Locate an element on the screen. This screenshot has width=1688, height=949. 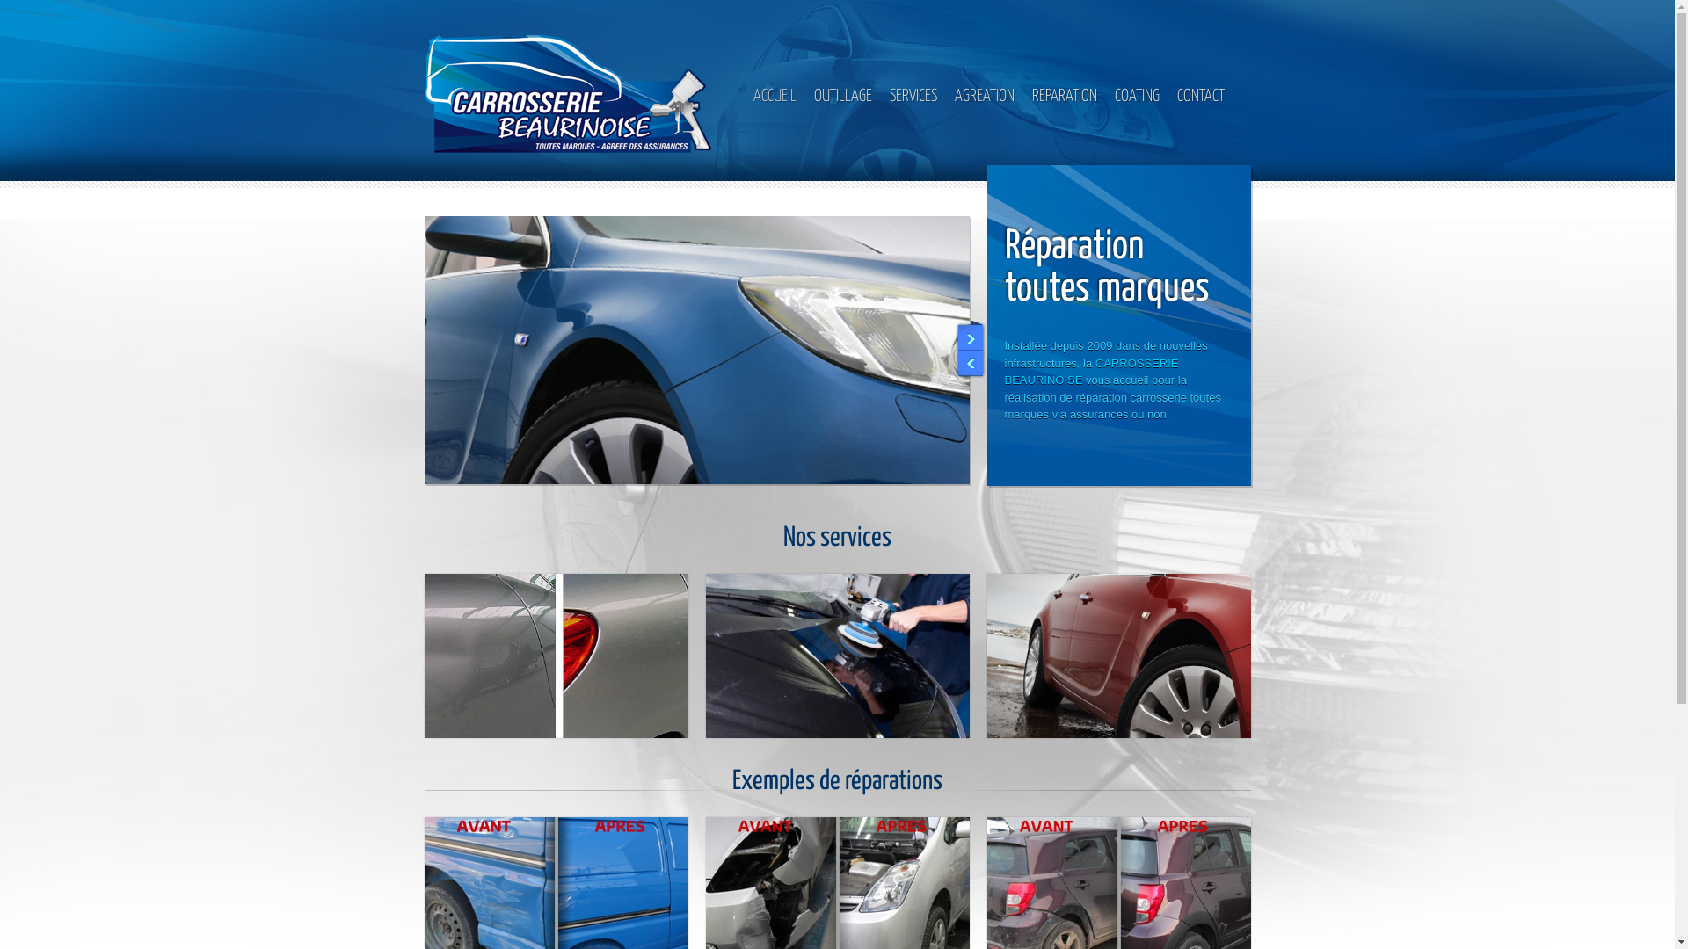
CONTACT is located at coordinates (1200, 100).